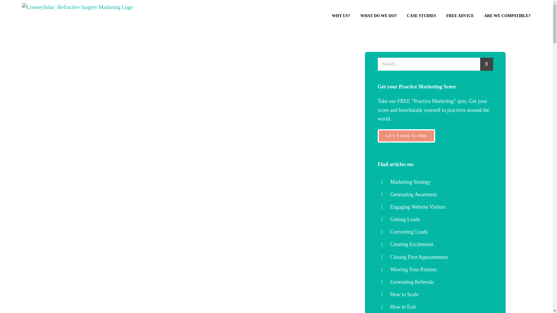  What do you see at coordinates (413, 194) in the screenshot?
I see `Generating Awareness` at bounding box center [413, 194].